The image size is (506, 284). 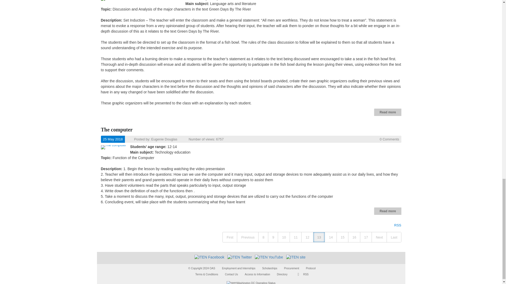 What do you see at coordinates (240, 257) in the screenshot?
I see `ITEN Twitter` at bounding box center [240, 257].